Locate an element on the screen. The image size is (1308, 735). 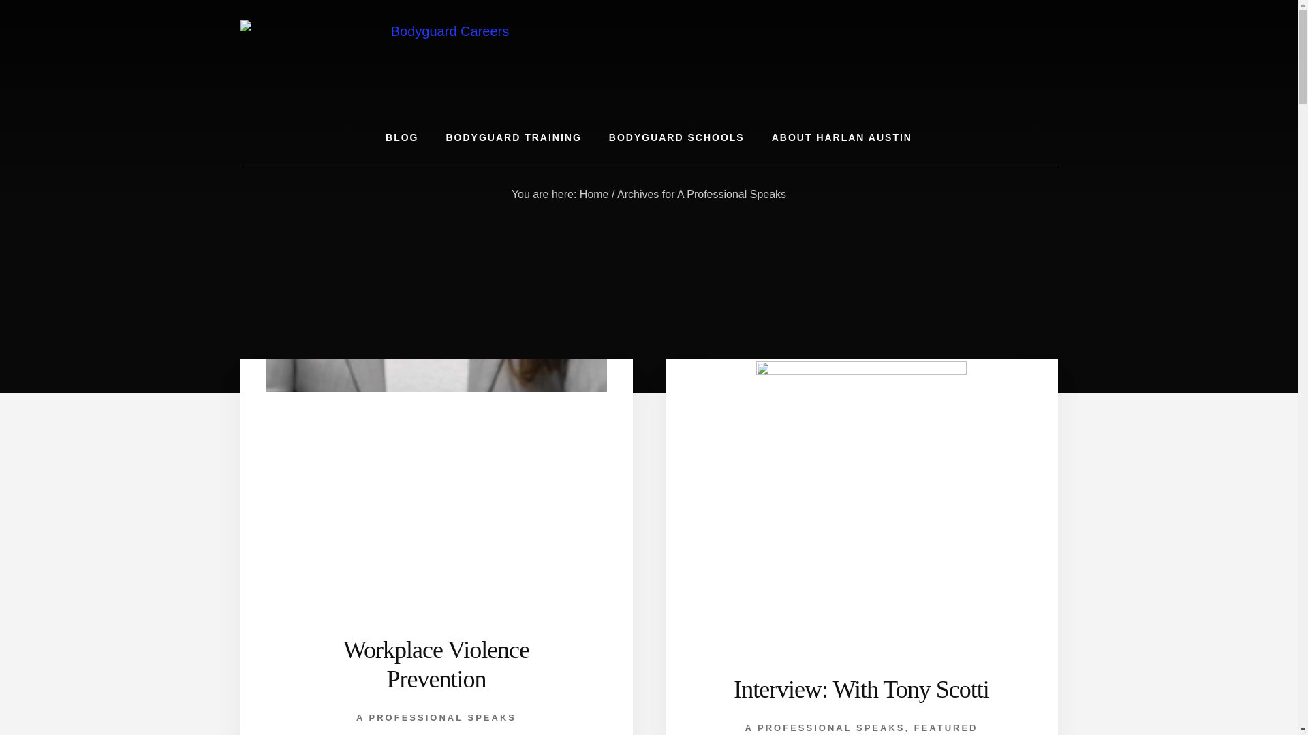
BODYGUARD SCHOOLS is located at coordinates (676, 137).